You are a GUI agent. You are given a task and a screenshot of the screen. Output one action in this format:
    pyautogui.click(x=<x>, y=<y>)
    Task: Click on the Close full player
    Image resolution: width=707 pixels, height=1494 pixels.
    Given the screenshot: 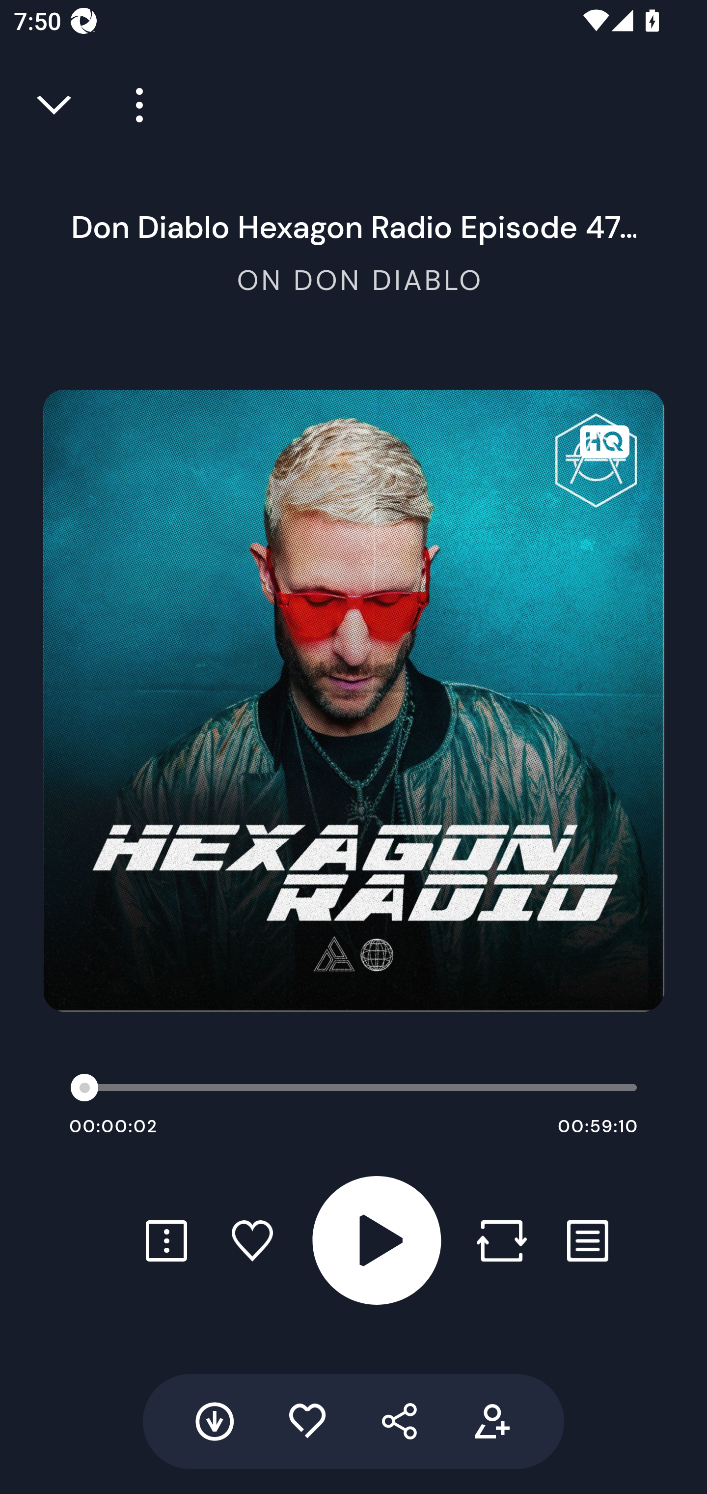 What is the action you would take?
    pyautogui.click(x=55, y=105)
    